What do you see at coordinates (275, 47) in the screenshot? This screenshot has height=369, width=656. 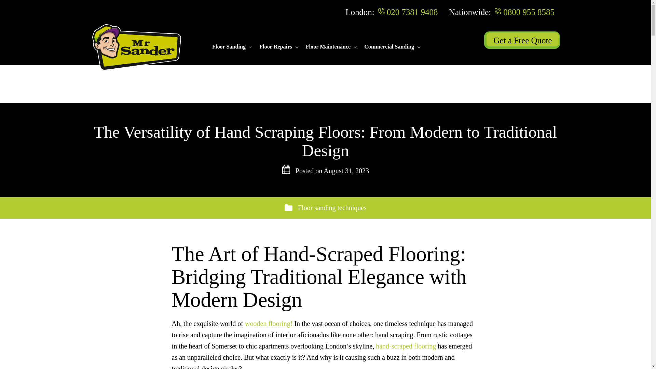 I see `Floor Repairs` at bounding box center [275, 47].